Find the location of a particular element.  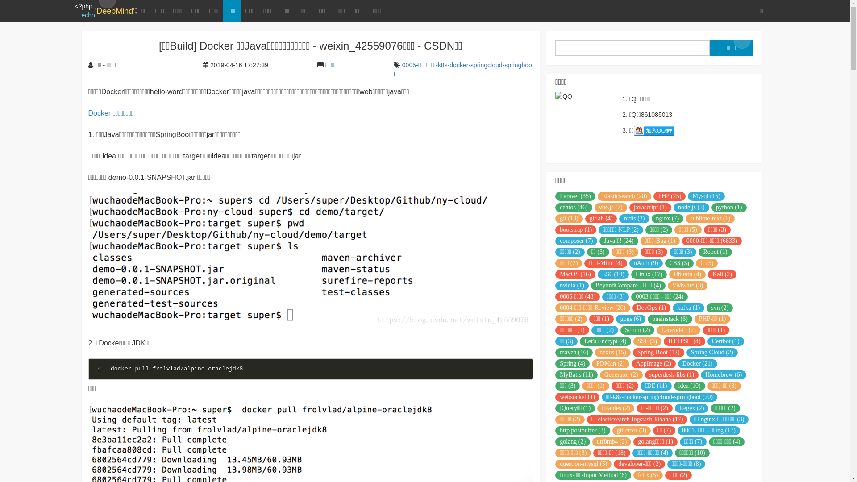

python (1) is located at coordinates (729, 208).